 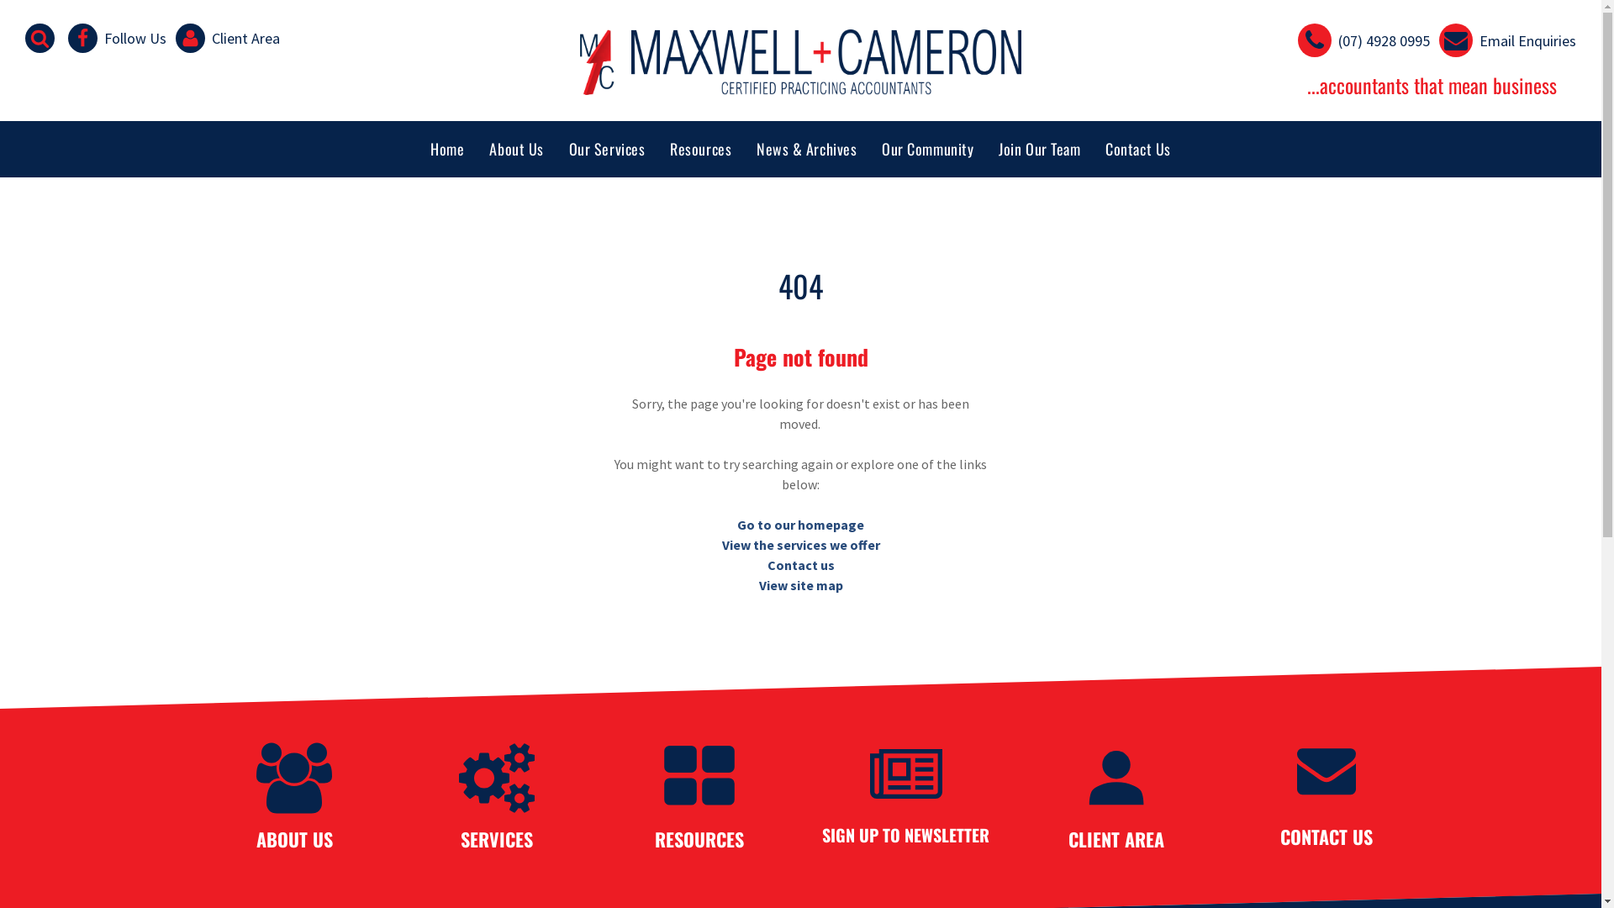 What do you see at coordinates (1326, 837) in the screenshot?
I see `CONTACT US` at bounding box center [1326, 837].